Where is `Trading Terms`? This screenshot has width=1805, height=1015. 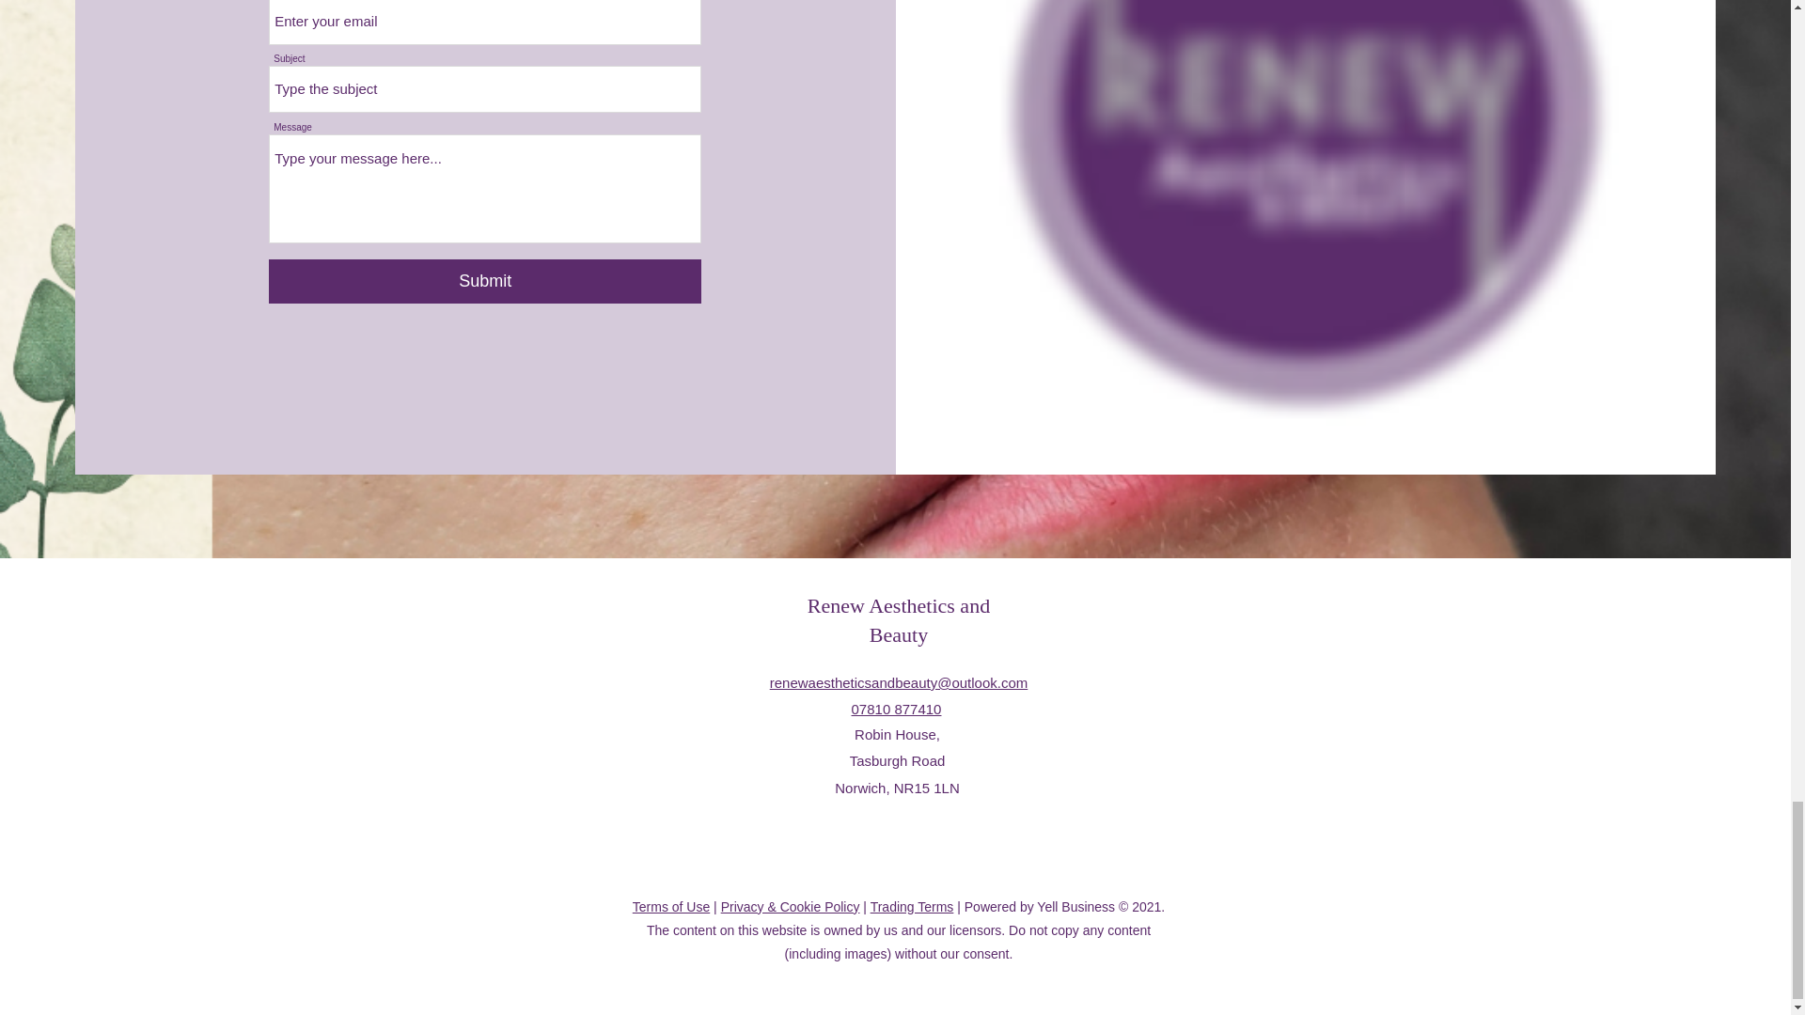
Trading Terms is located at coordinates (912, 906).